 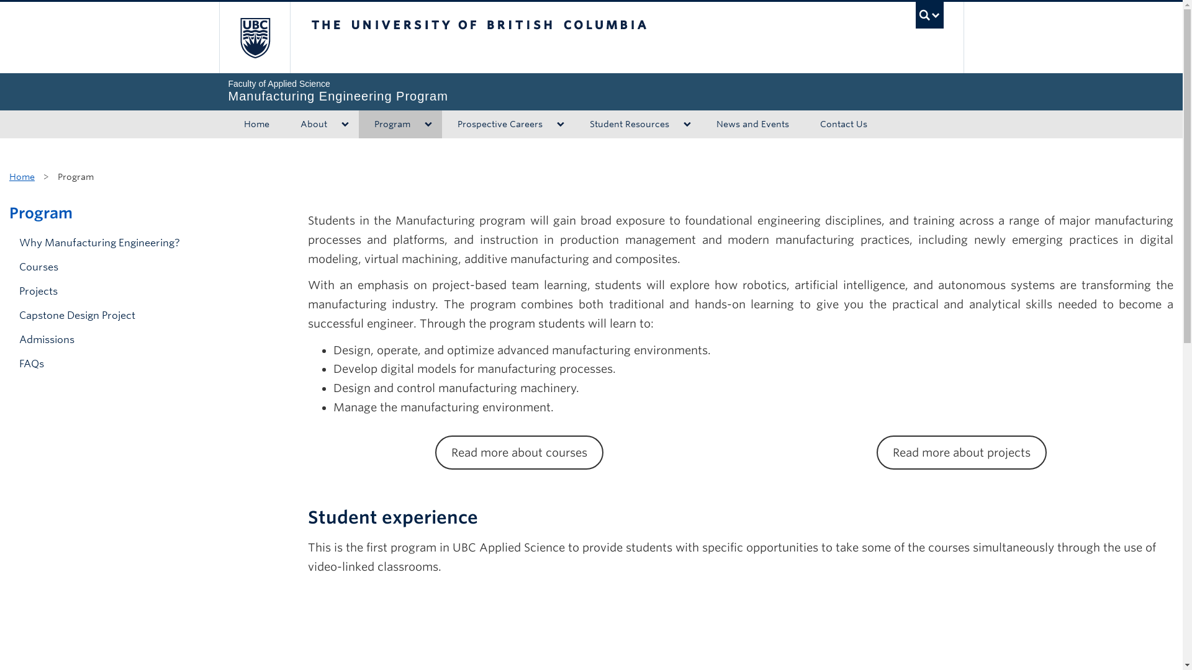 I want to click on Admissions, so click(x=253, y=37).